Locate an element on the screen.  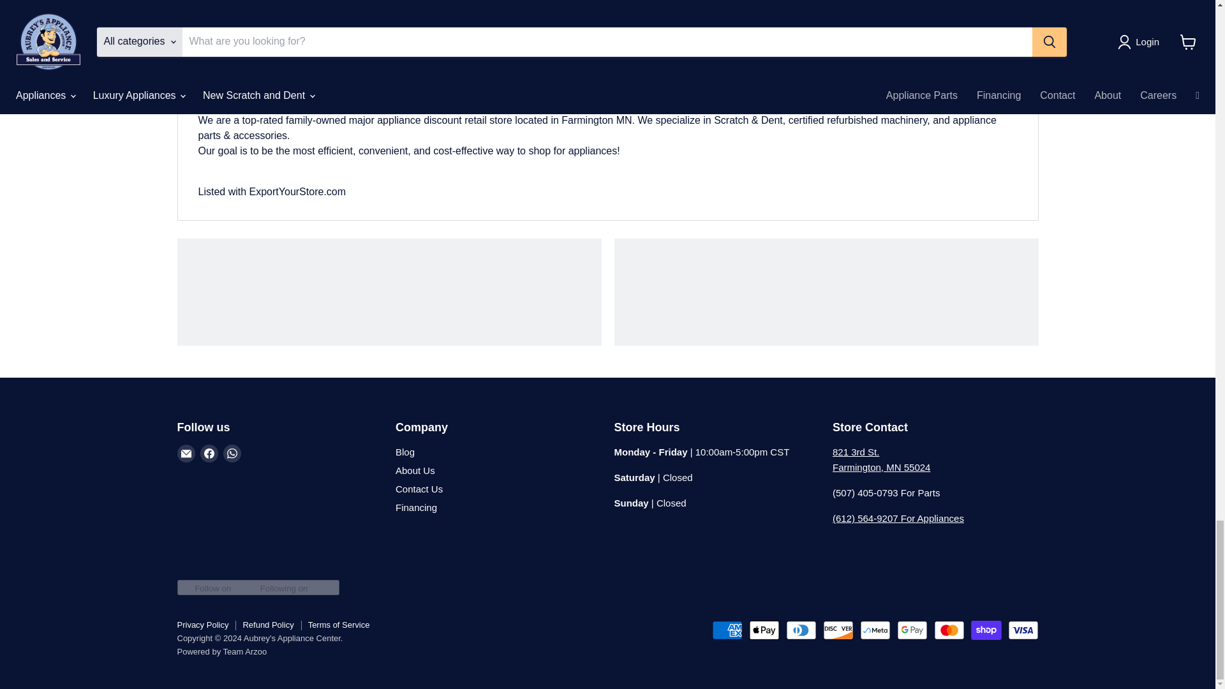
Apple Pay is located at coordinates (764, 630).